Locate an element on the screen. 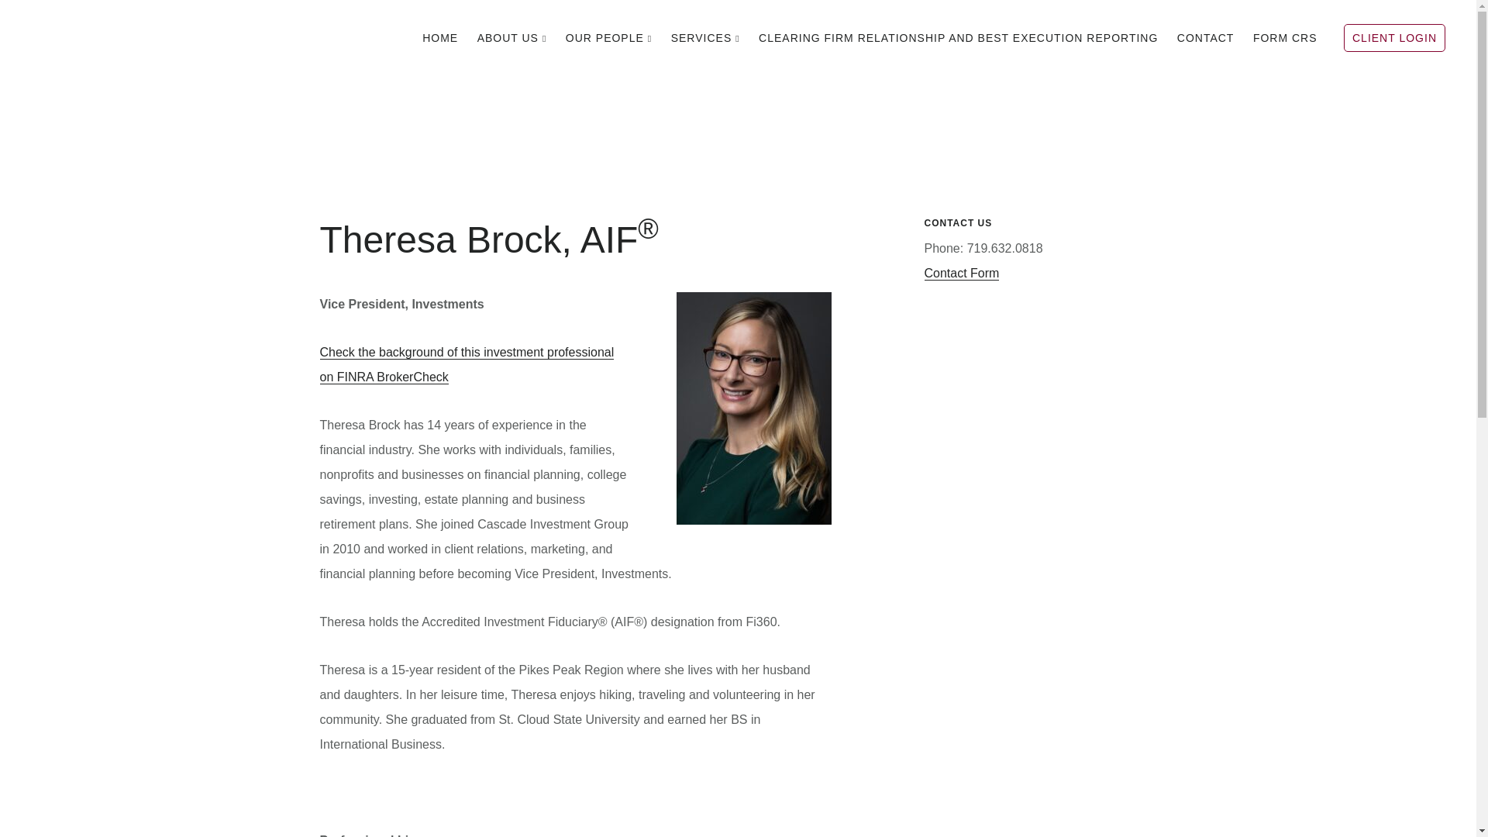  Cascade Investment Group is located at coordinates (147, 33).